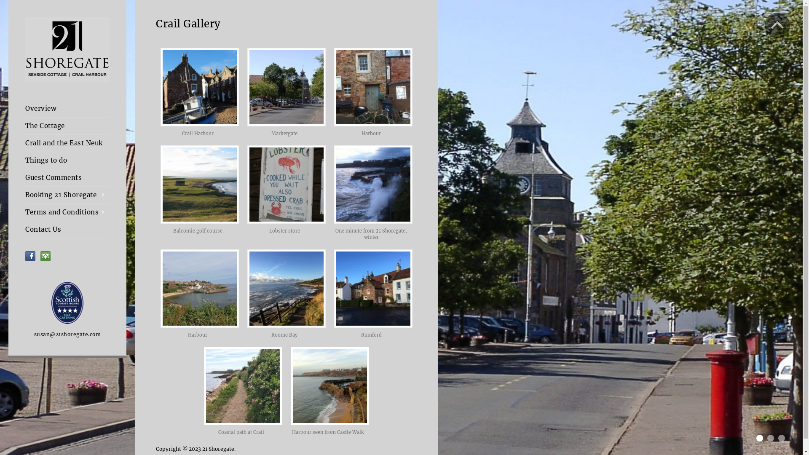  What do you see at coordinates (67, 161) in the screenshot?
I see `Things to do` at bounding box center [67, 161].